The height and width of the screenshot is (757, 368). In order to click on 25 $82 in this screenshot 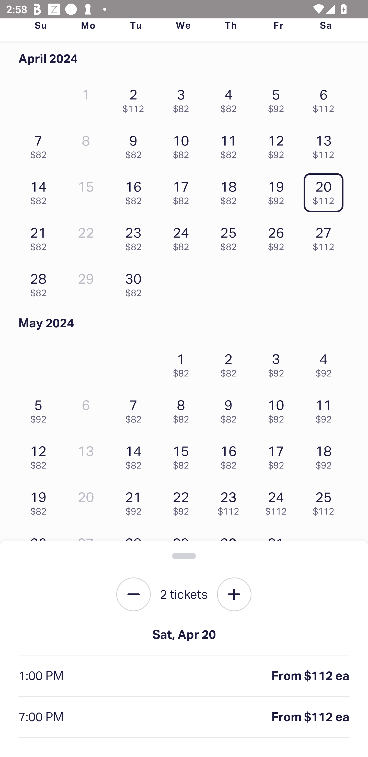, I will do `click(231, 236)`.